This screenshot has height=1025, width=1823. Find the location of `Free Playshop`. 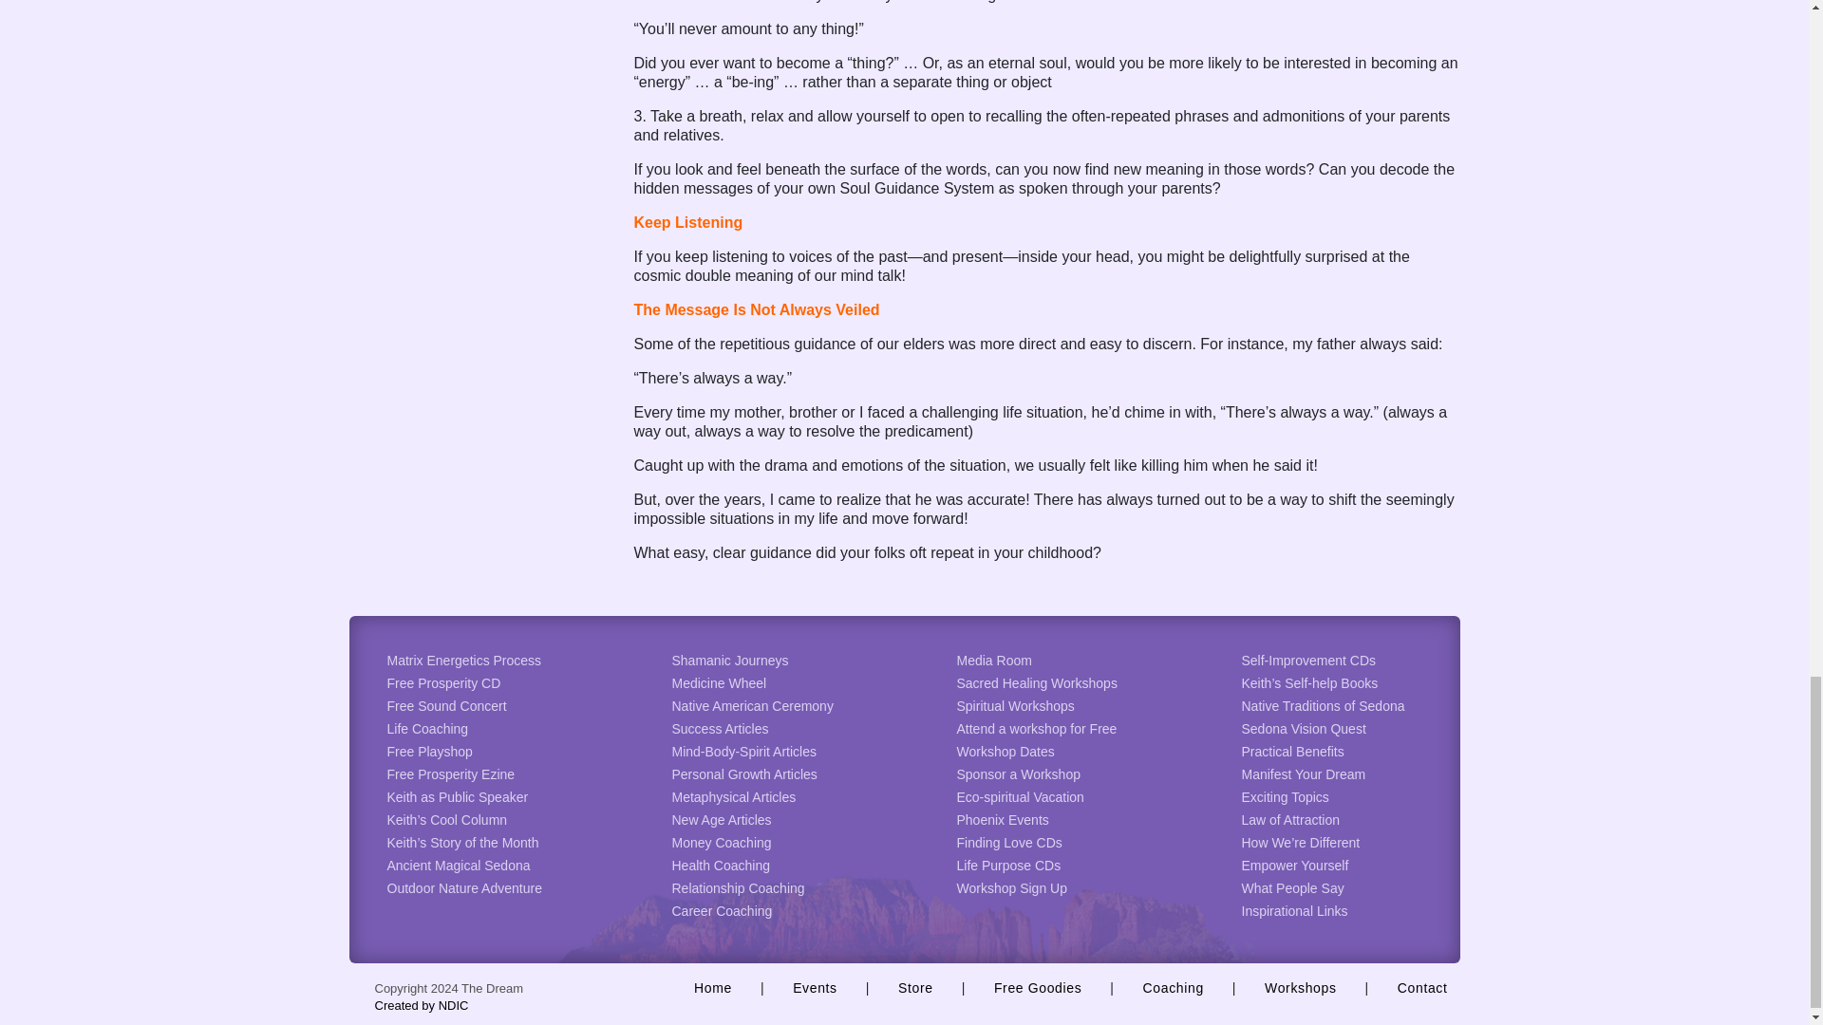

Free Playshop is located at coordinates (429, 752).